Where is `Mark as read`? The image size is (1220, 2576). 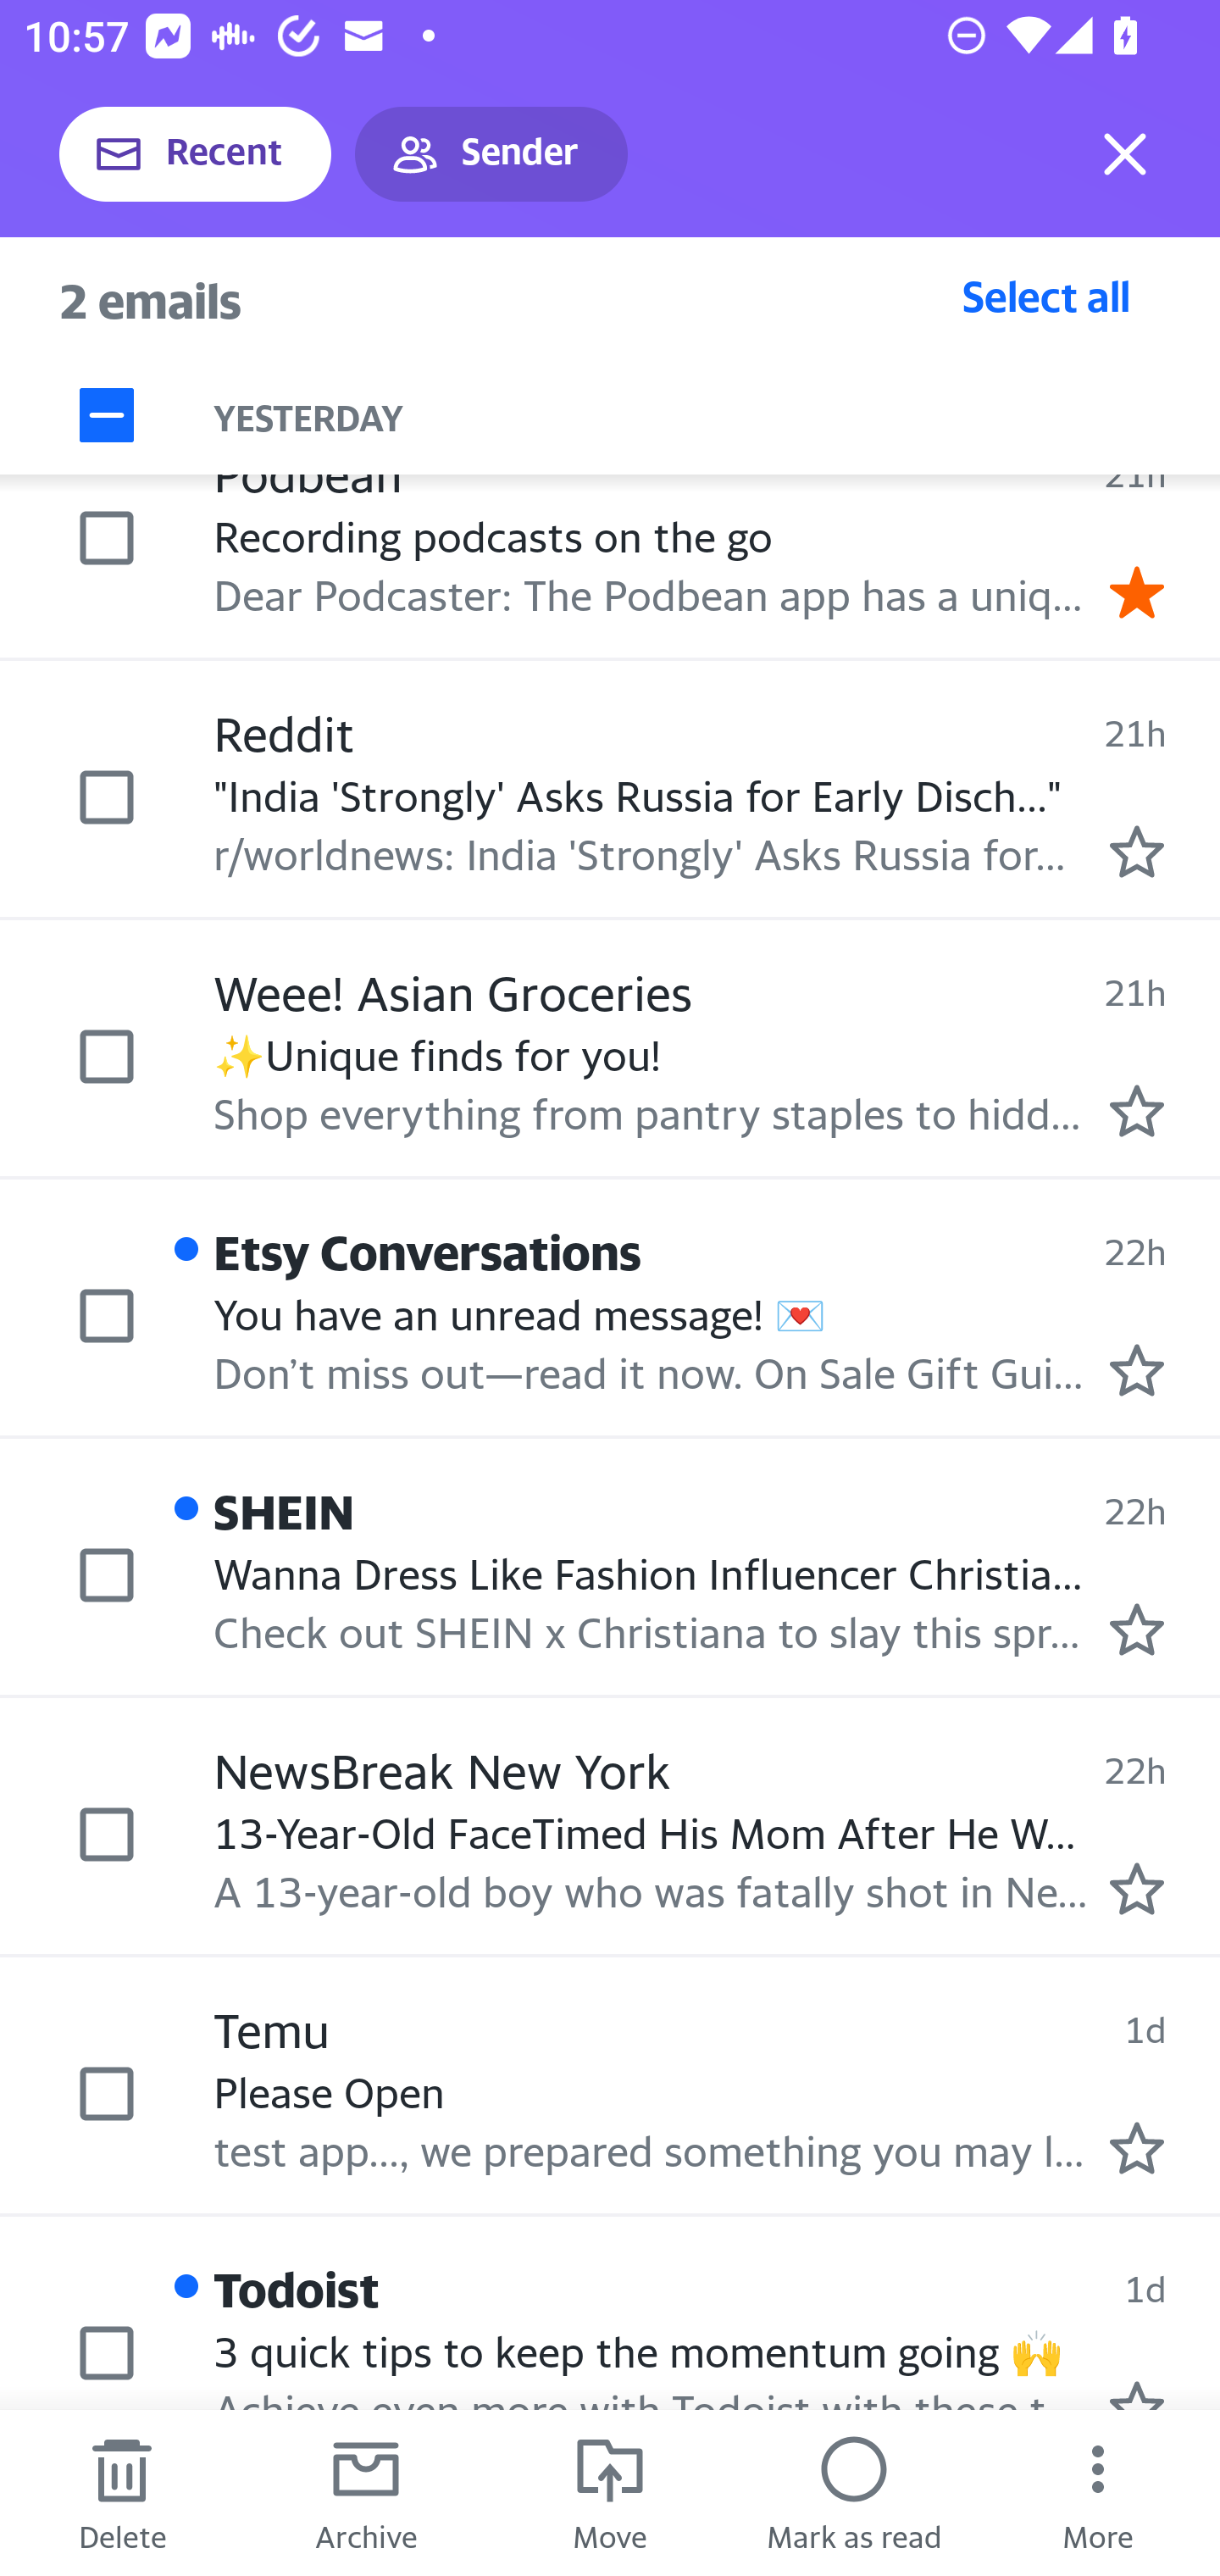 Mark as read is located at coordinates (854, 2493).